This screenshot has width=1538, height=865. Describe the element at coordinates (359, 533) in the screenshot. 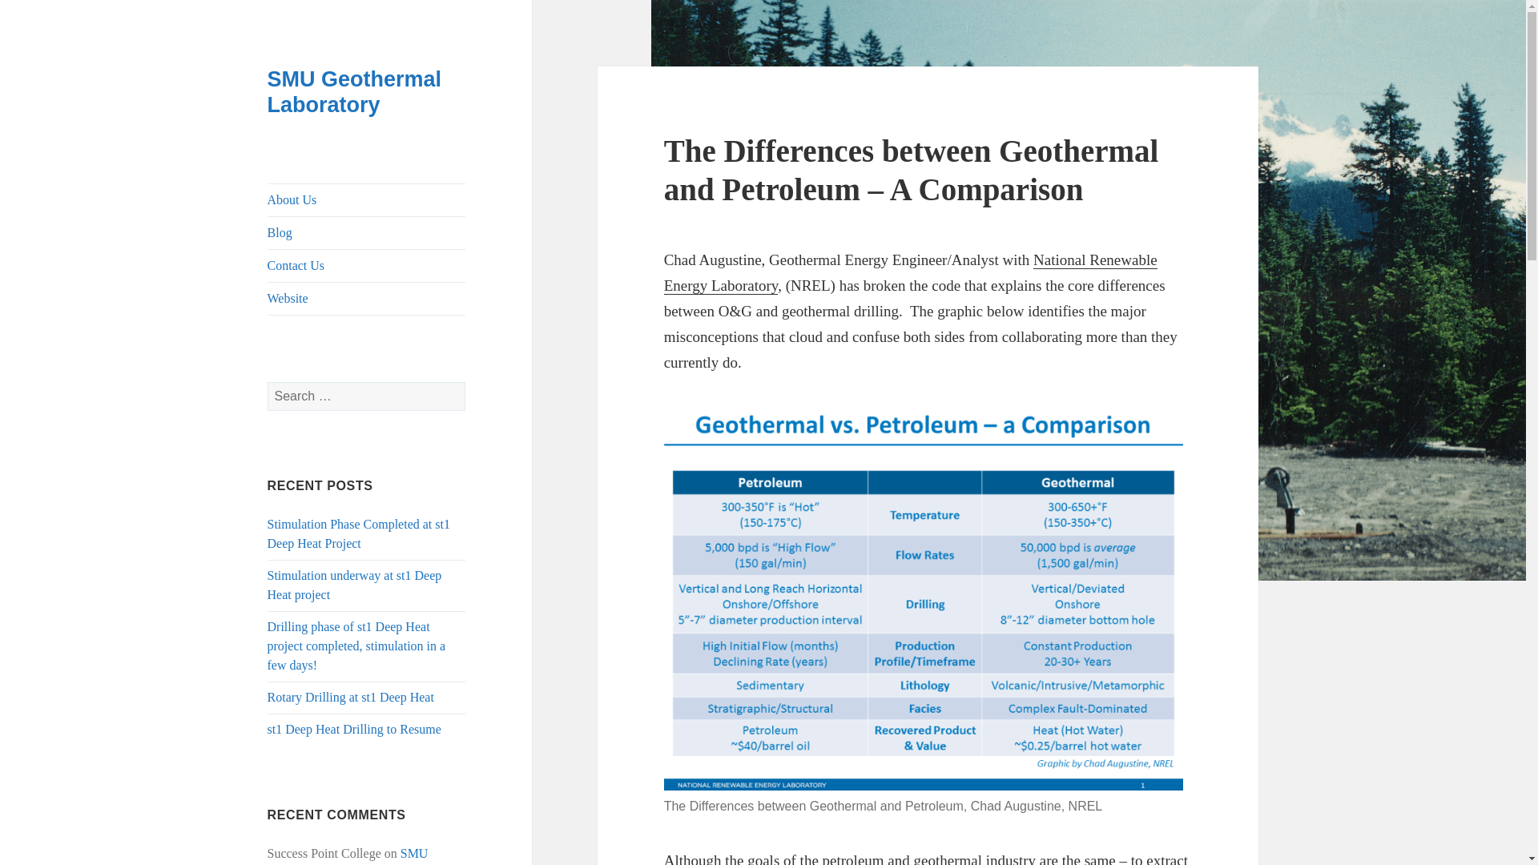

I see `Stimulation Phase Completed at st1 Deep Heat Project` at that location.